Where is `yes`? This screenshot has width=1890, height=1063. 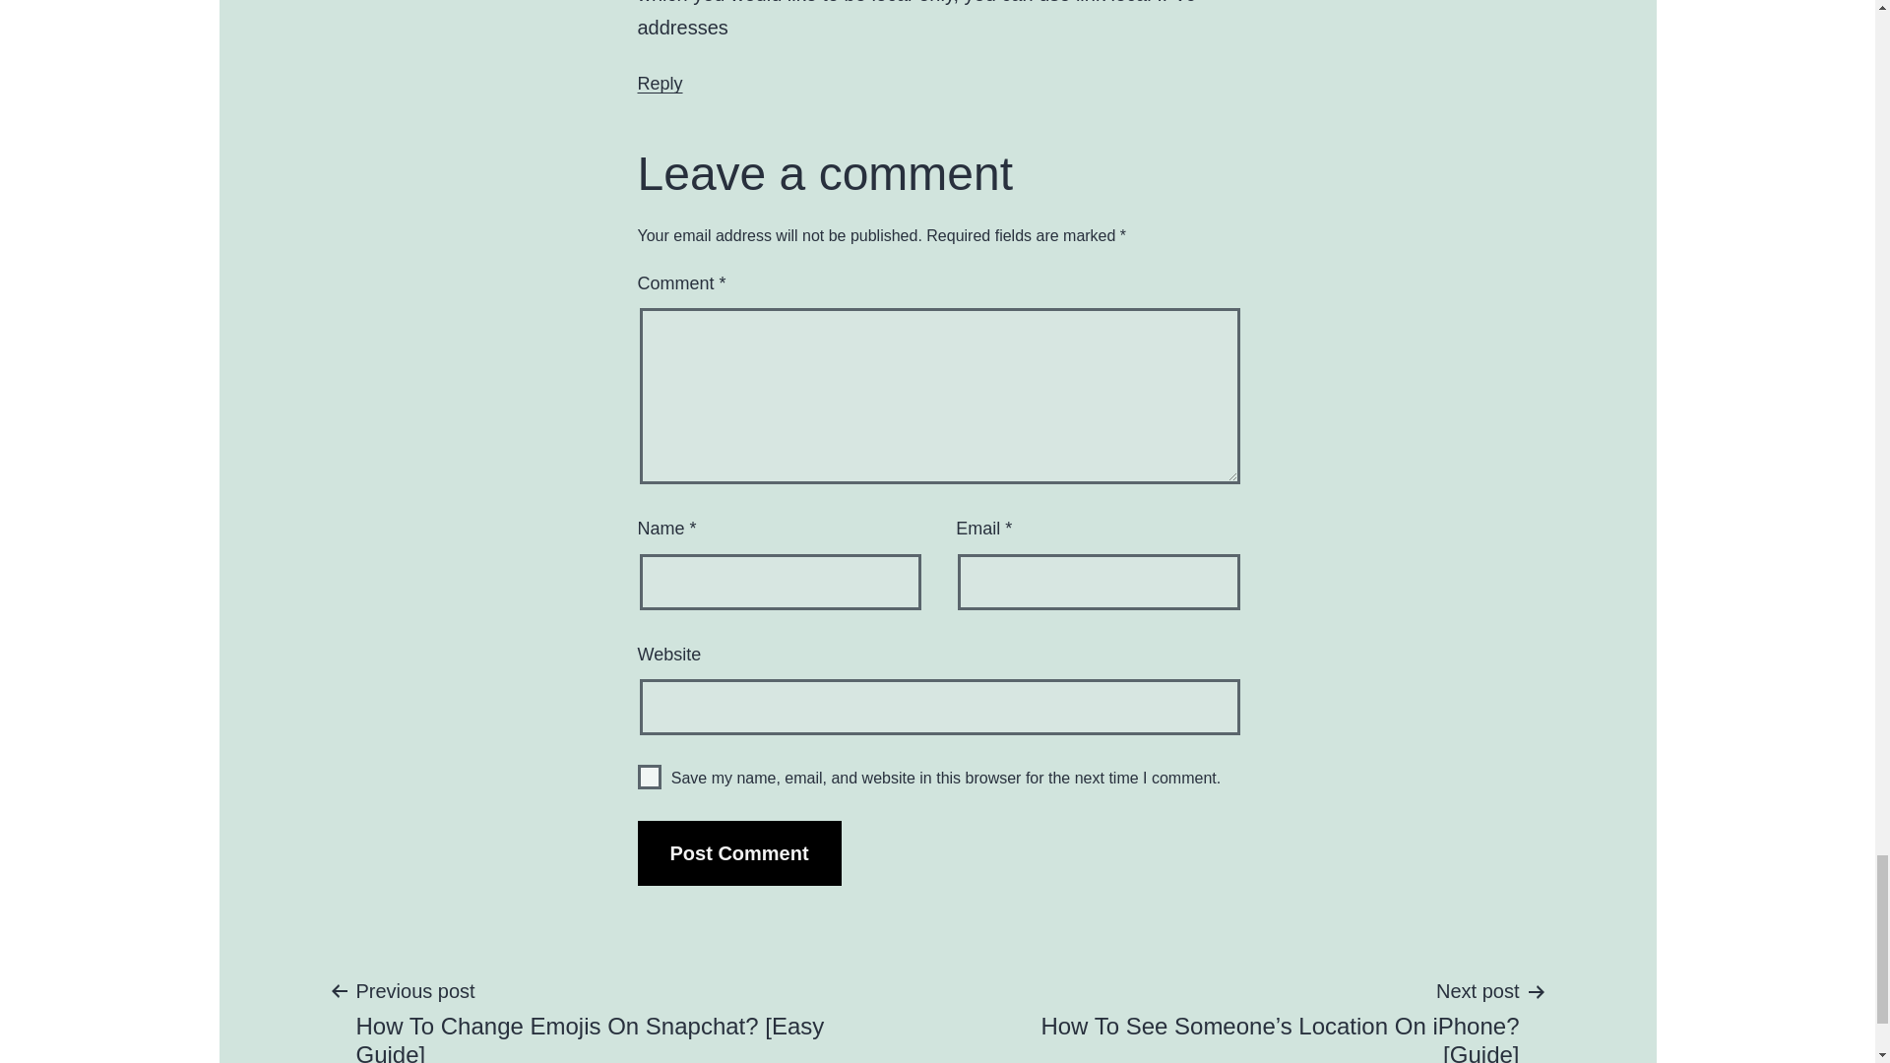 yes is located at coordinates (650, 777).